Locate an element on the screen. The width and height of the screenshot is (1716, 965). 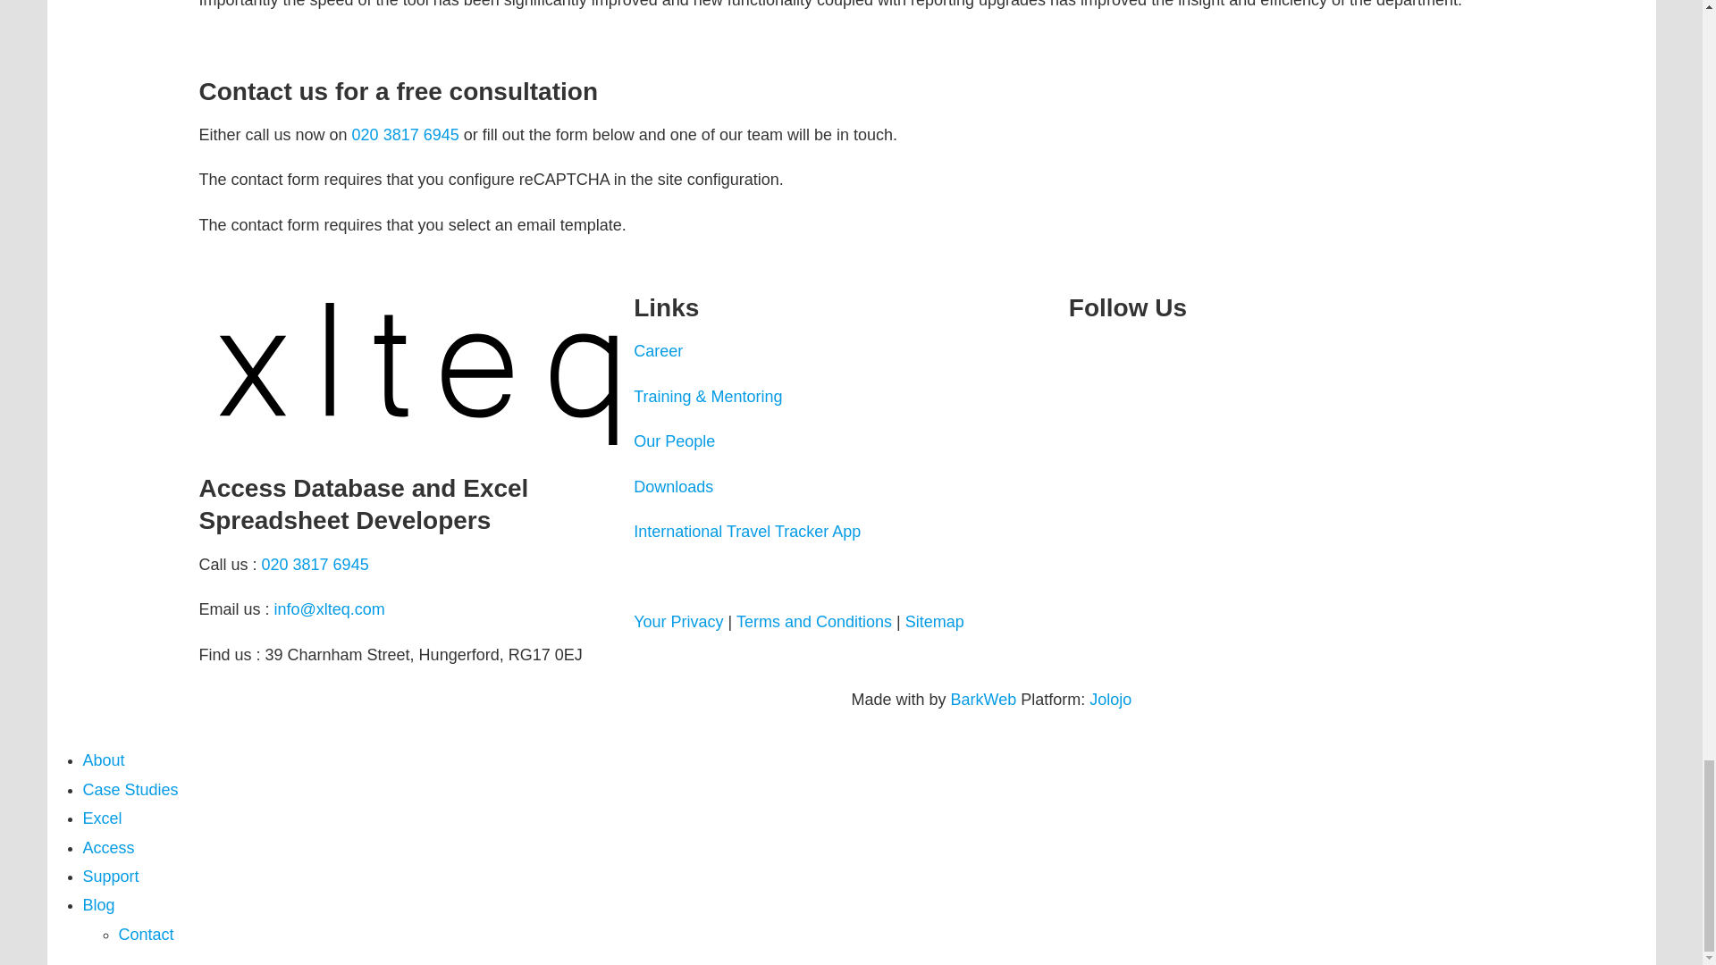
Career is located at coordinates (658, 350).